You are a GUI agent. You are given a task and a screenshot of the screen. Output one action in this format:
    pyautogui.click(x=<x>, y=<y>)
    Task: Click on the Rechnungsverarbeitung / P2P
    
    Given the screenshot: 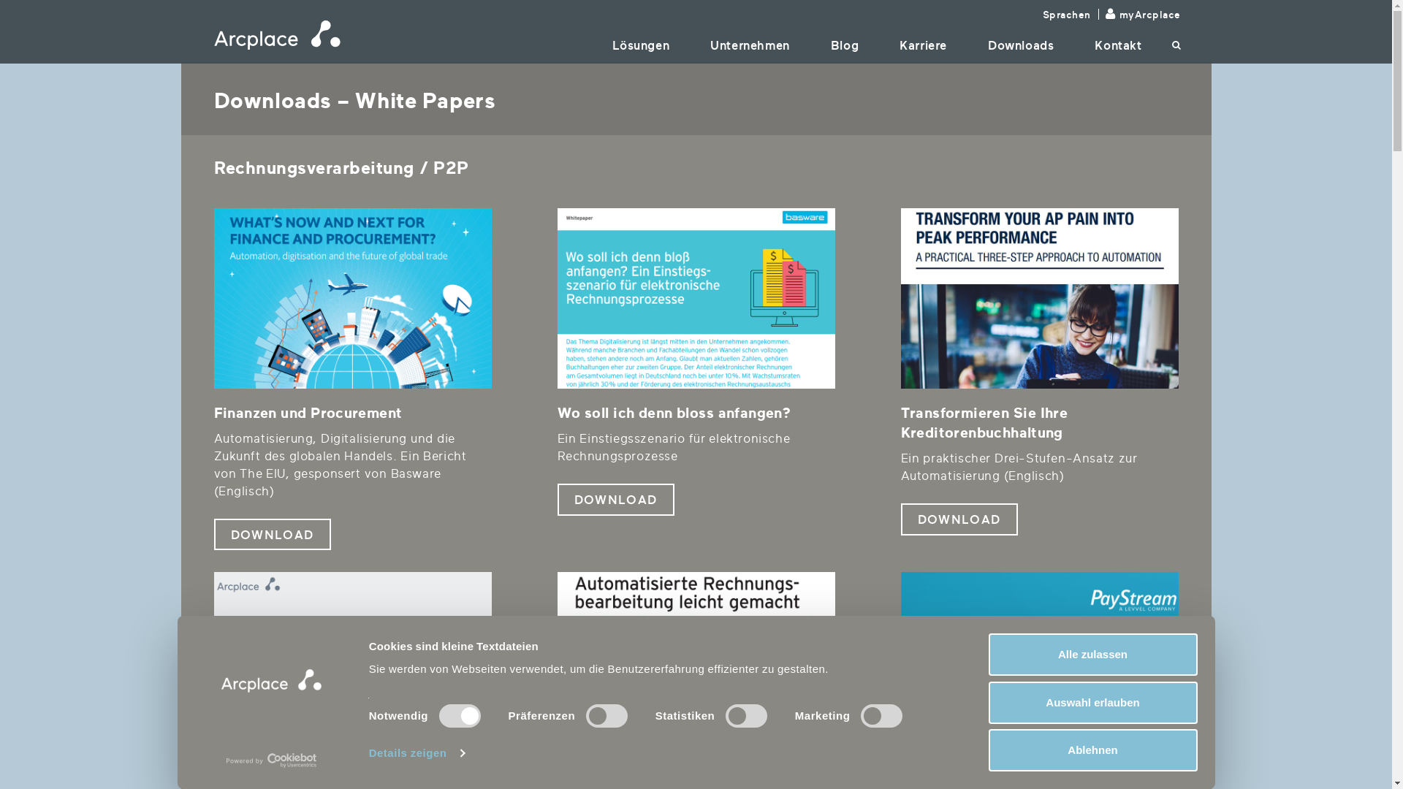 What is the action you would take?
    pyautogui.click(x=696, y=662)
    